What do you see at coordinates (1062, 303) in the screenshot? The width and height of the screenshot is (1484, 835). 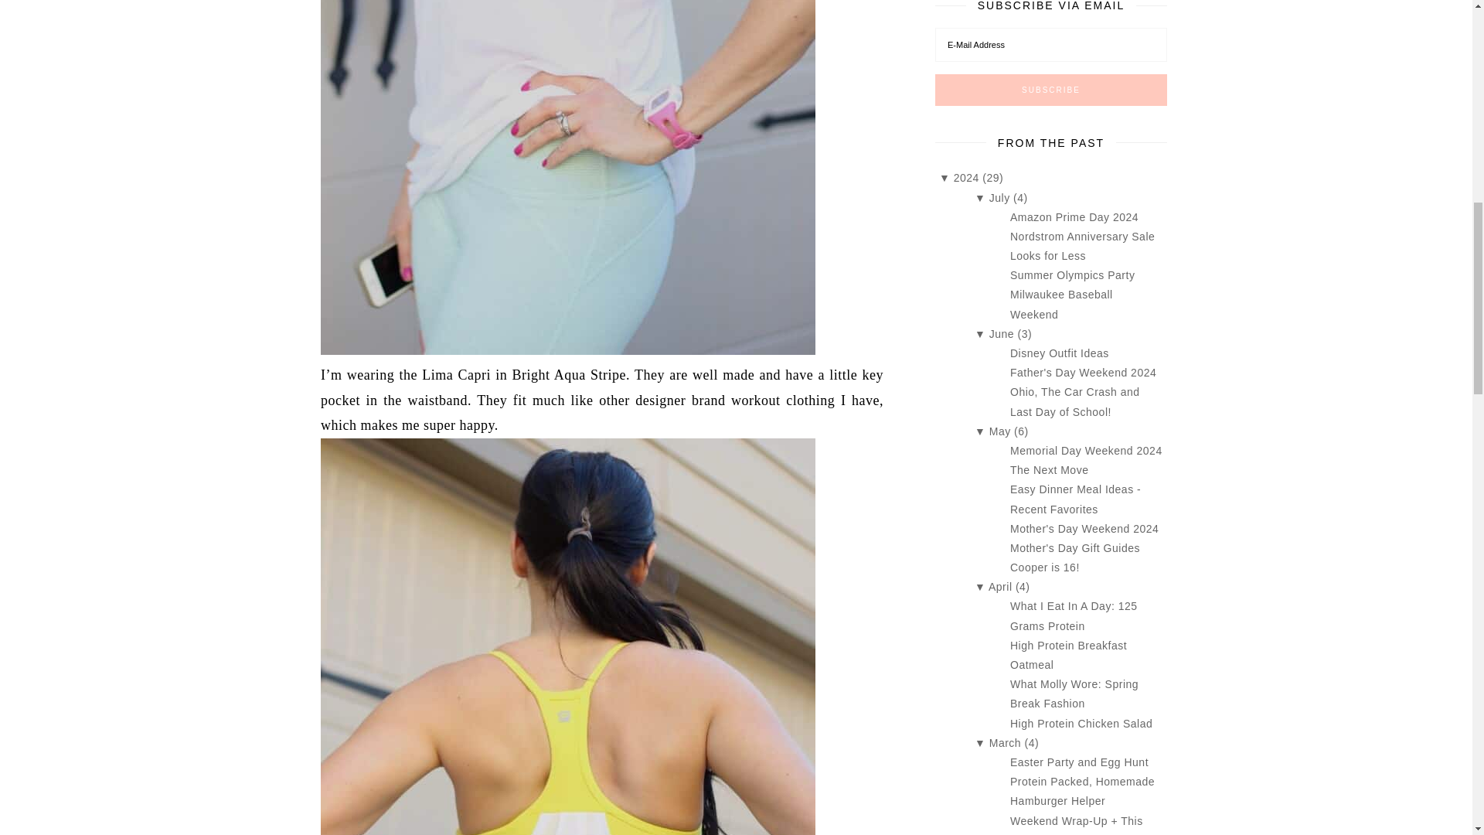 I see `Milwaukee Baseball Weekend` at bounding box center [1062, 303].